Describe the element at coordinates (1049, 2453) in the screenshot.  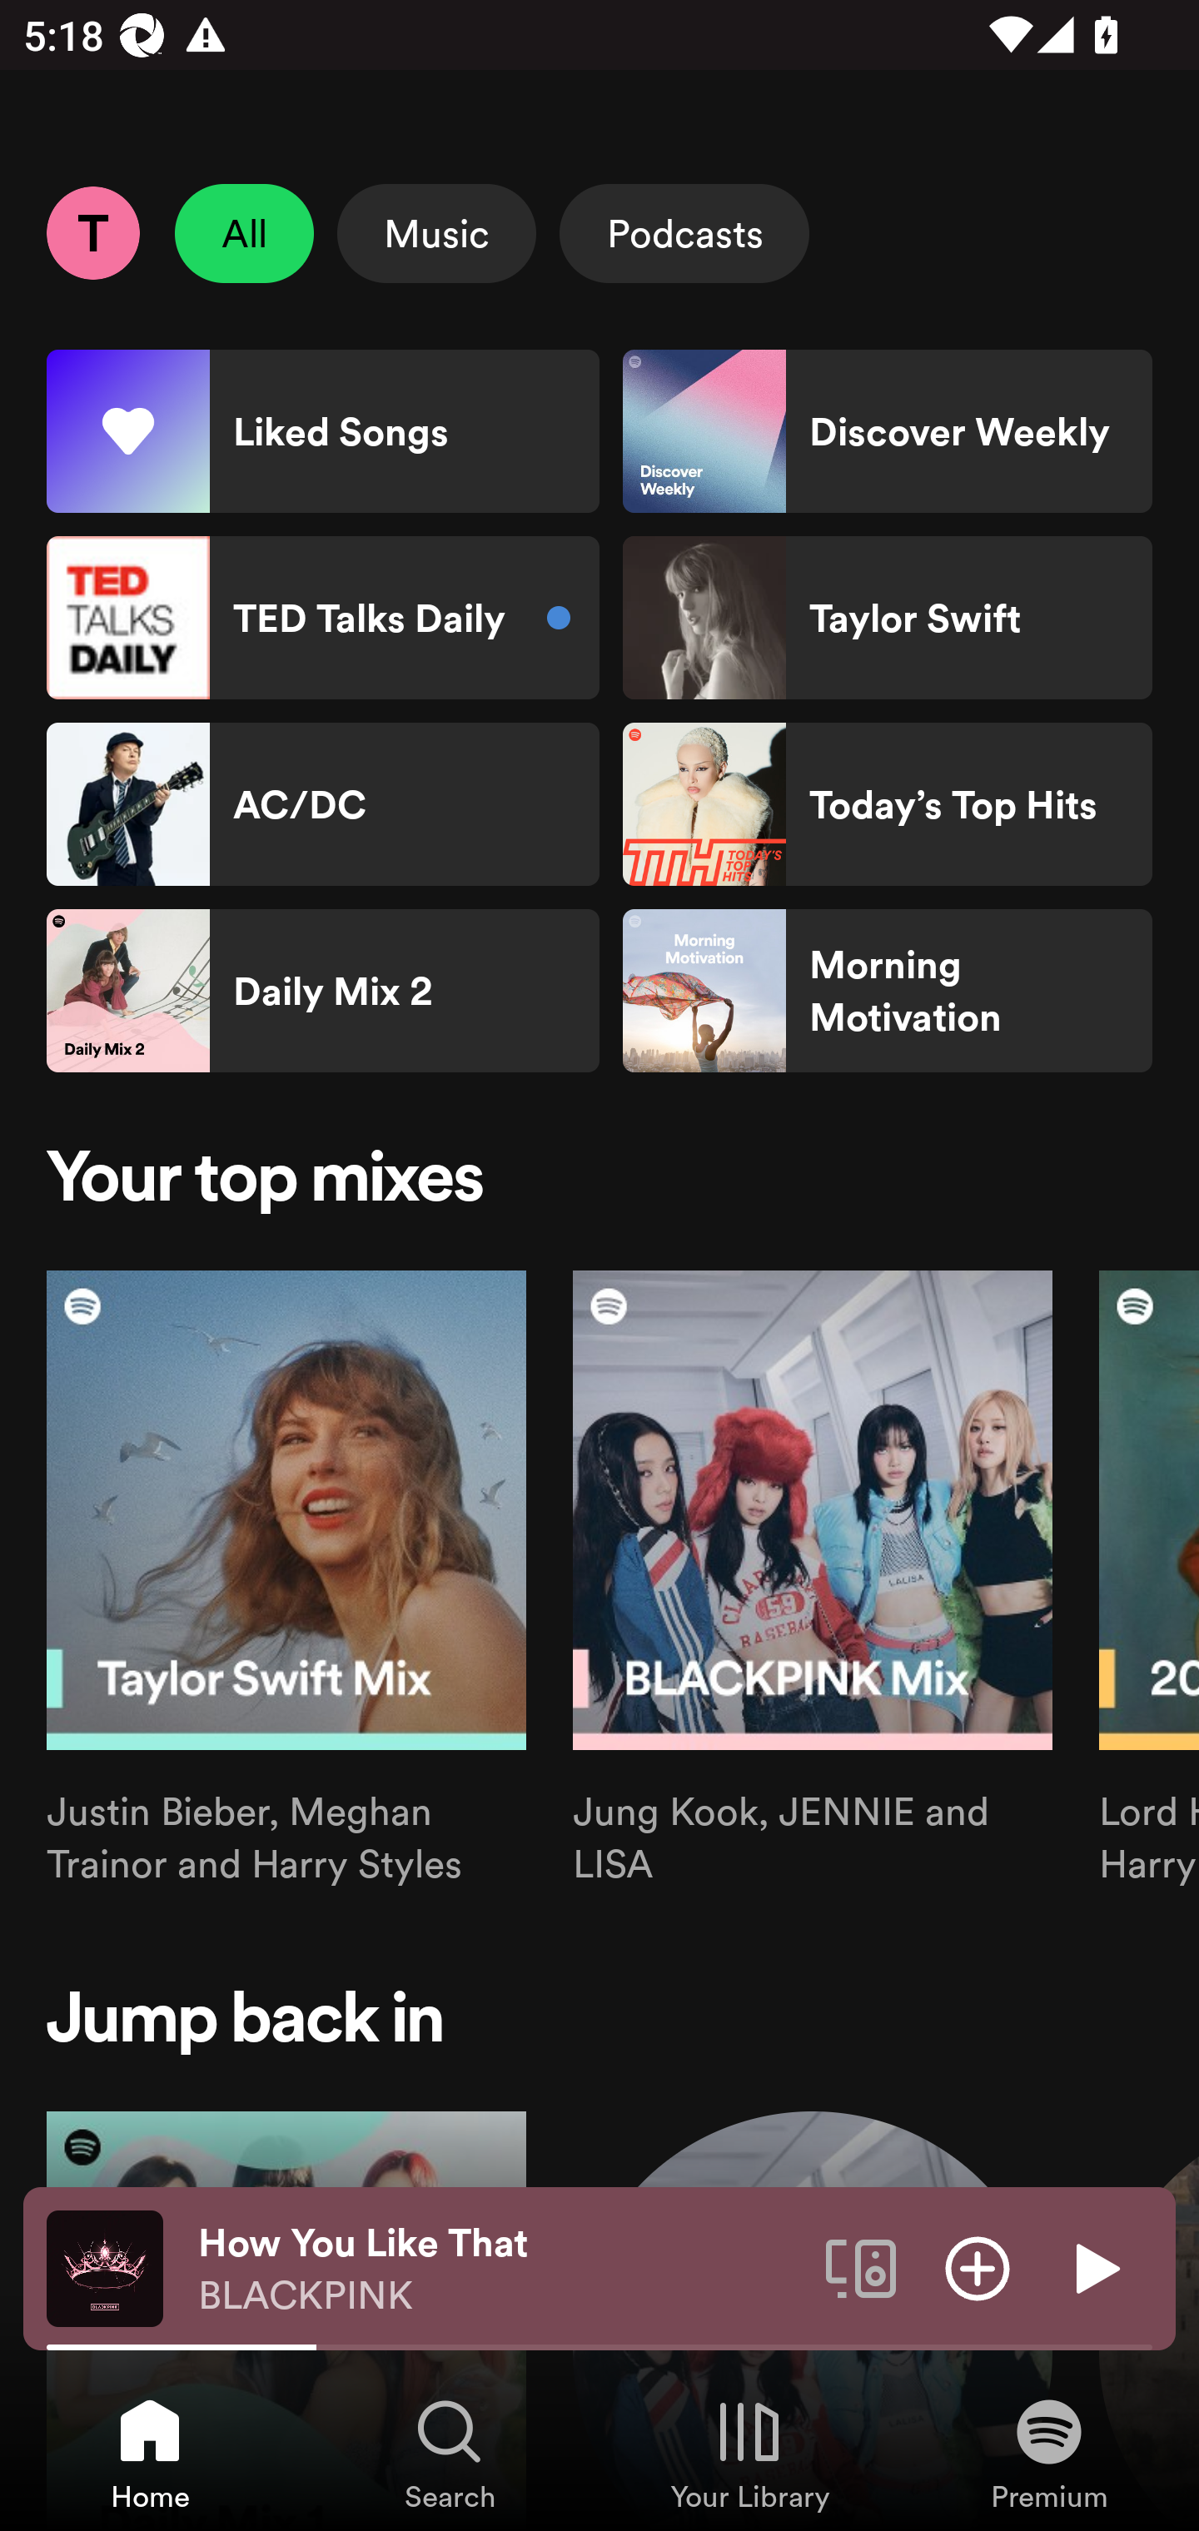
I see `Premium, Tab 4 of 4 Premium Premium` at that location.